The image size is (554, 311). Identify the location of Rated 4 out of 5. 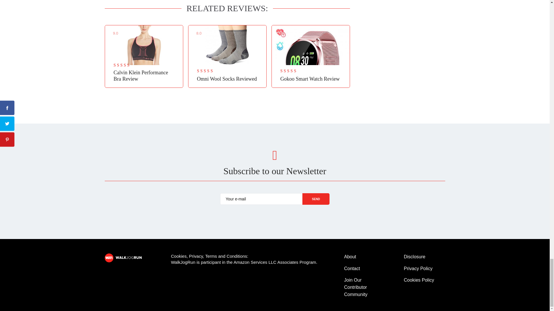
(210, 71).